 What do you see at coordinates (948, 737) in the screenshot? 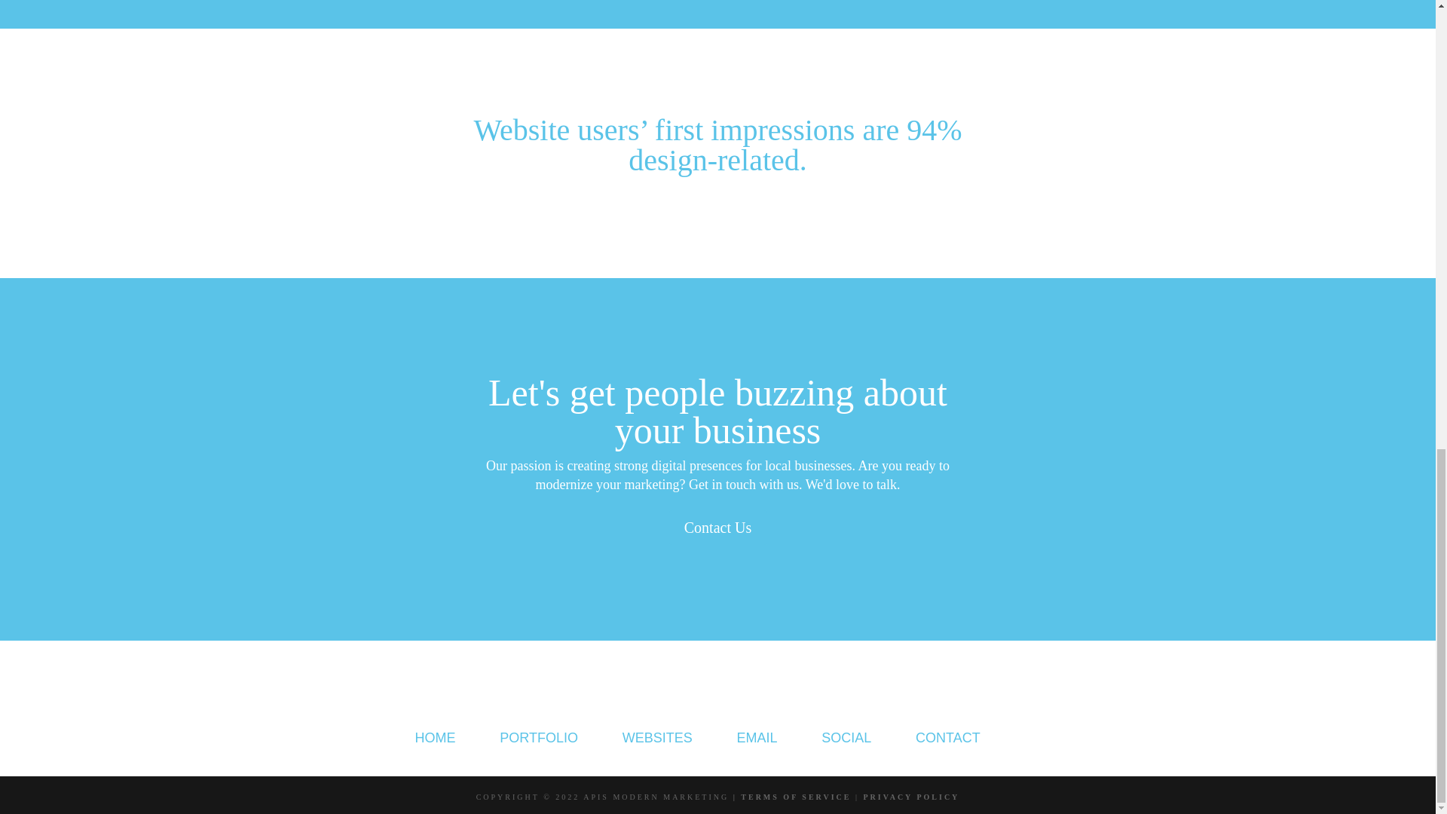
I see `CONTACT` at bounding box center [948, 737].